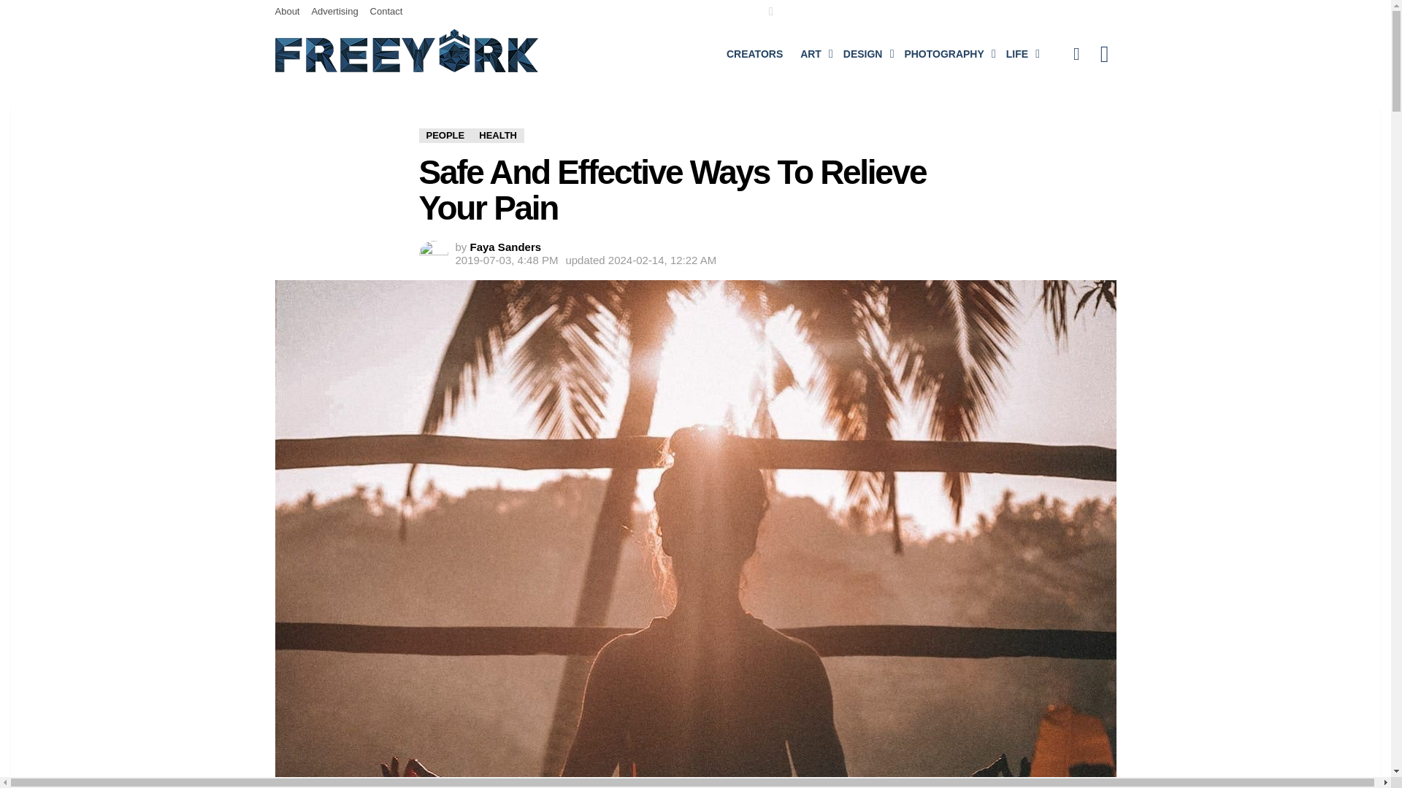 The width and height of the screenshot is (1402, 788). I want to click on Advertising, so click(334, 12).